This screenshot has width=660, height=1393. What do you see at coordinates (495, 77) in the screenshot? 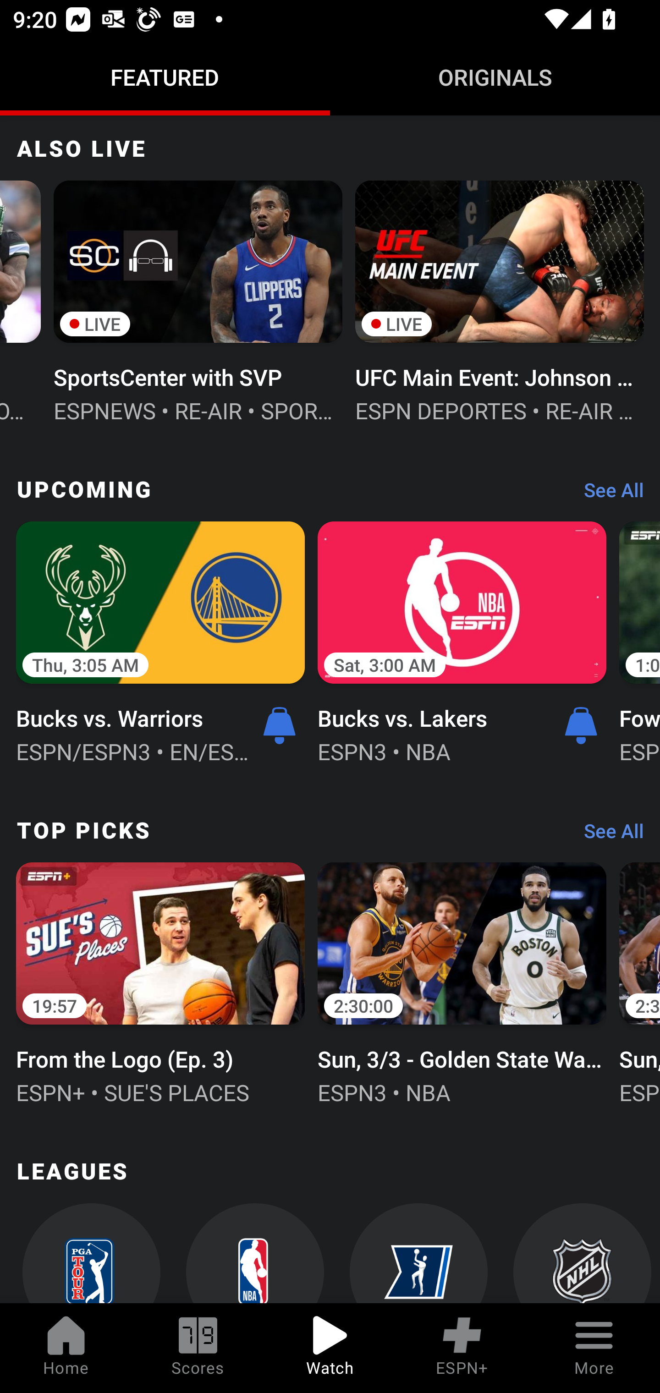
I see `Originals ORIGINALS` at bounding box center [495, 77].